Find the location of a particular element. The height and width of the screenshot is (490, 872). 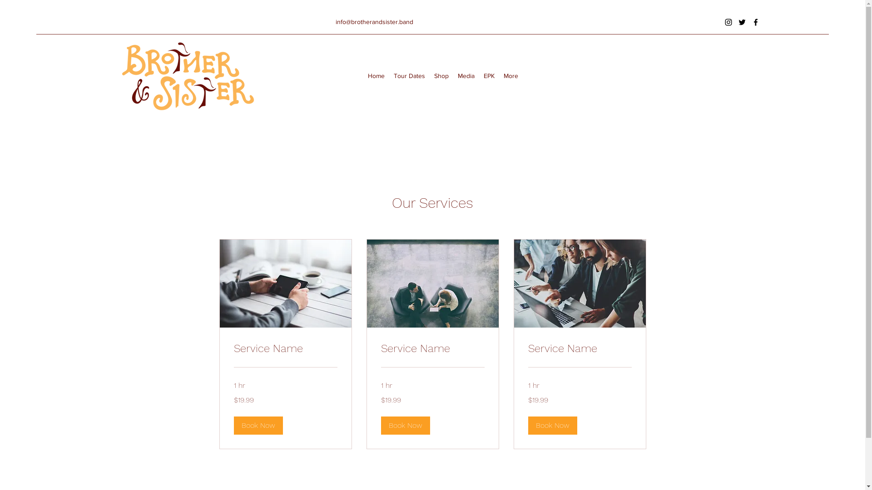

info@brotherandsister.band is located at coordinates (374, 22).